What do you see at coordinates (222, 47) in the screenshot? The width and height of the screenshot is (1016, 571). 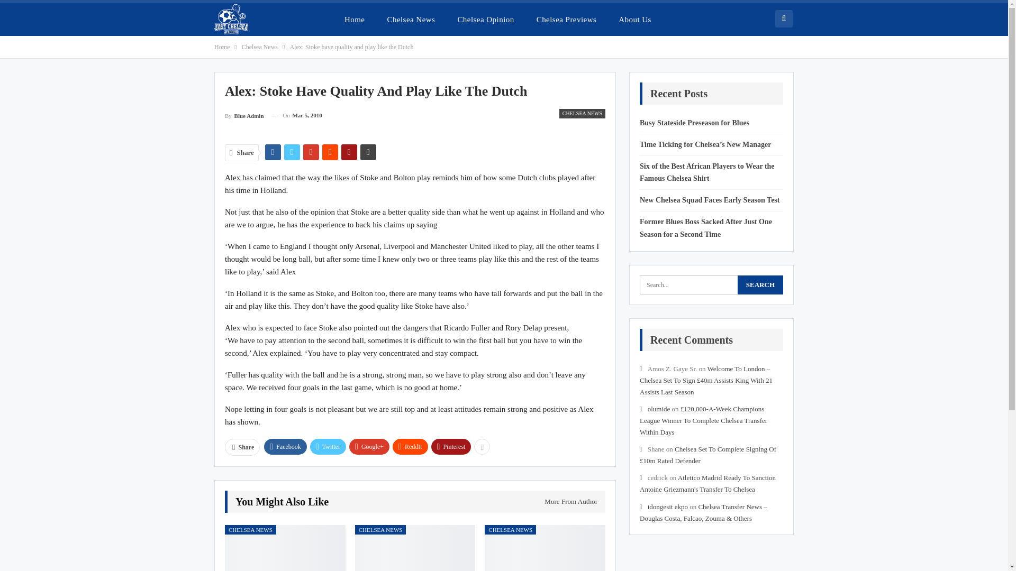 I see `Home` at bounding box center [222, 47].